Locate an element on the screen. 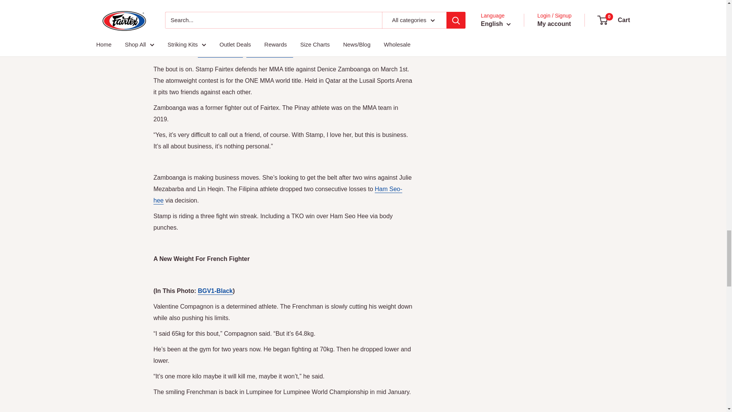 This screenshot has width=732, height=412. Fairtex SP5-Red is located at coordinates (270, 53).